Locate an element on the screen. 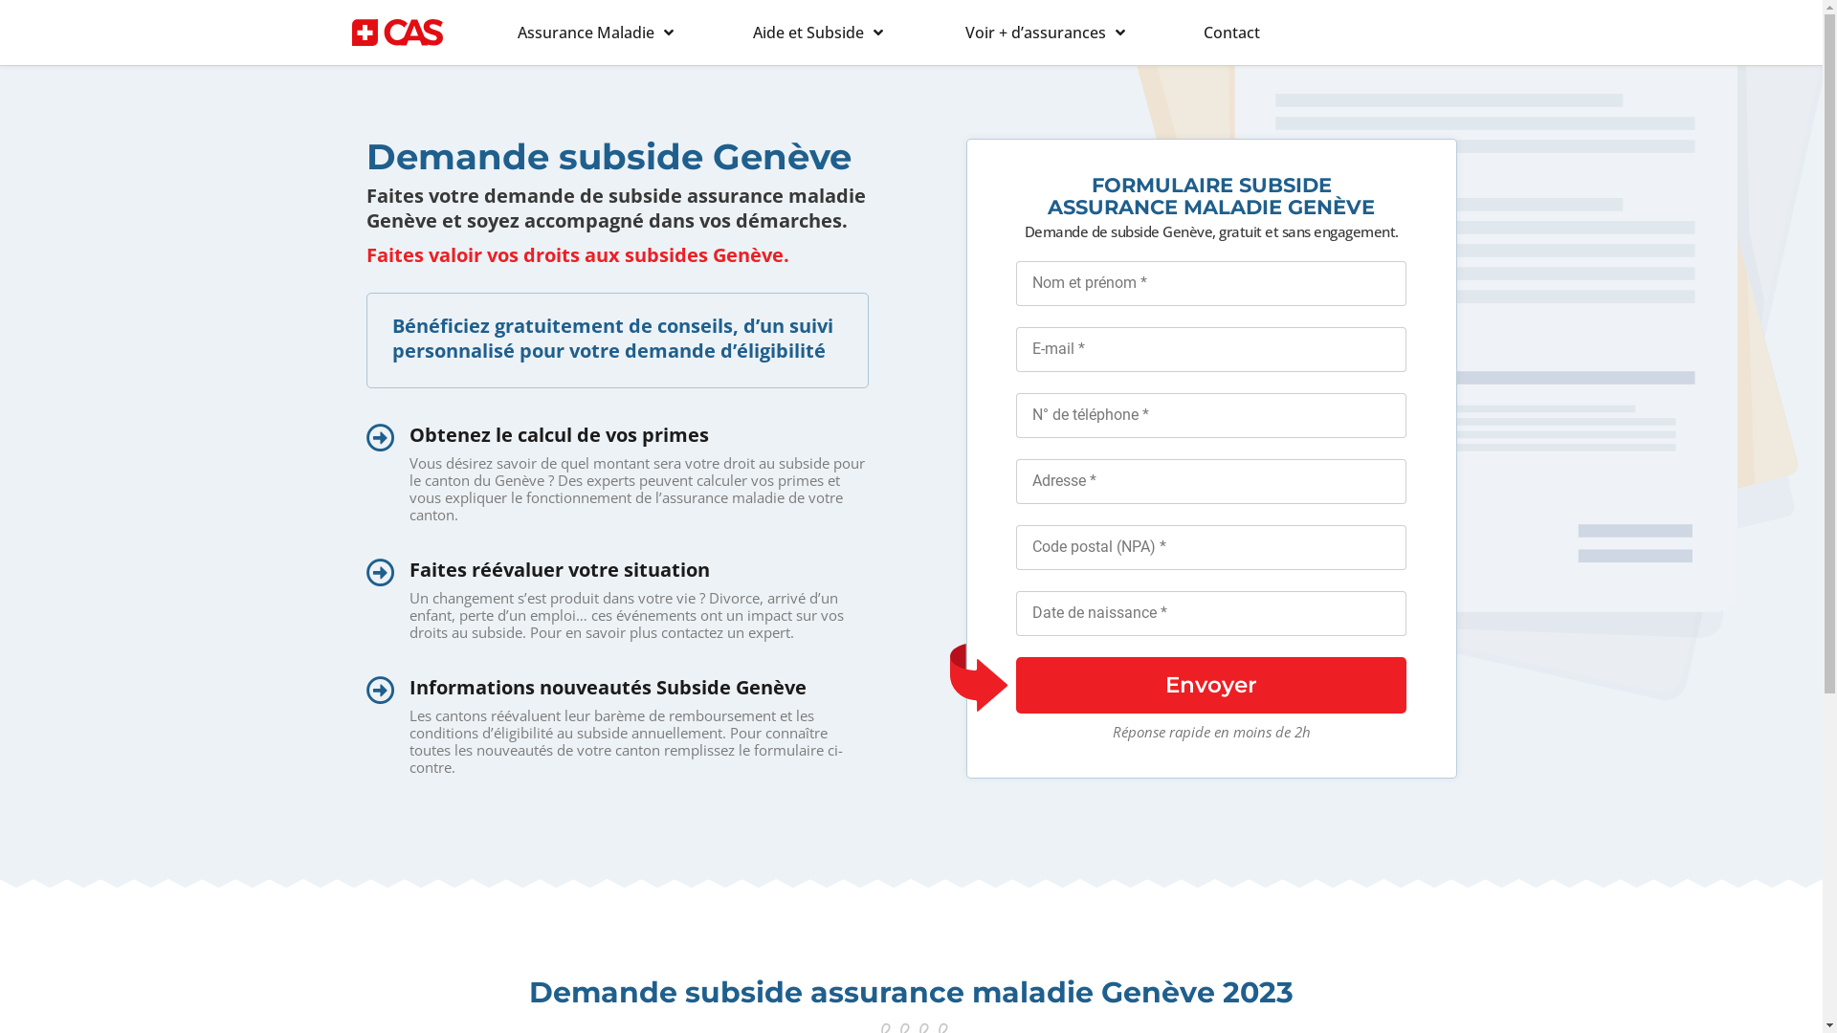  Aide et Subside is located at coordinates (818, 33).